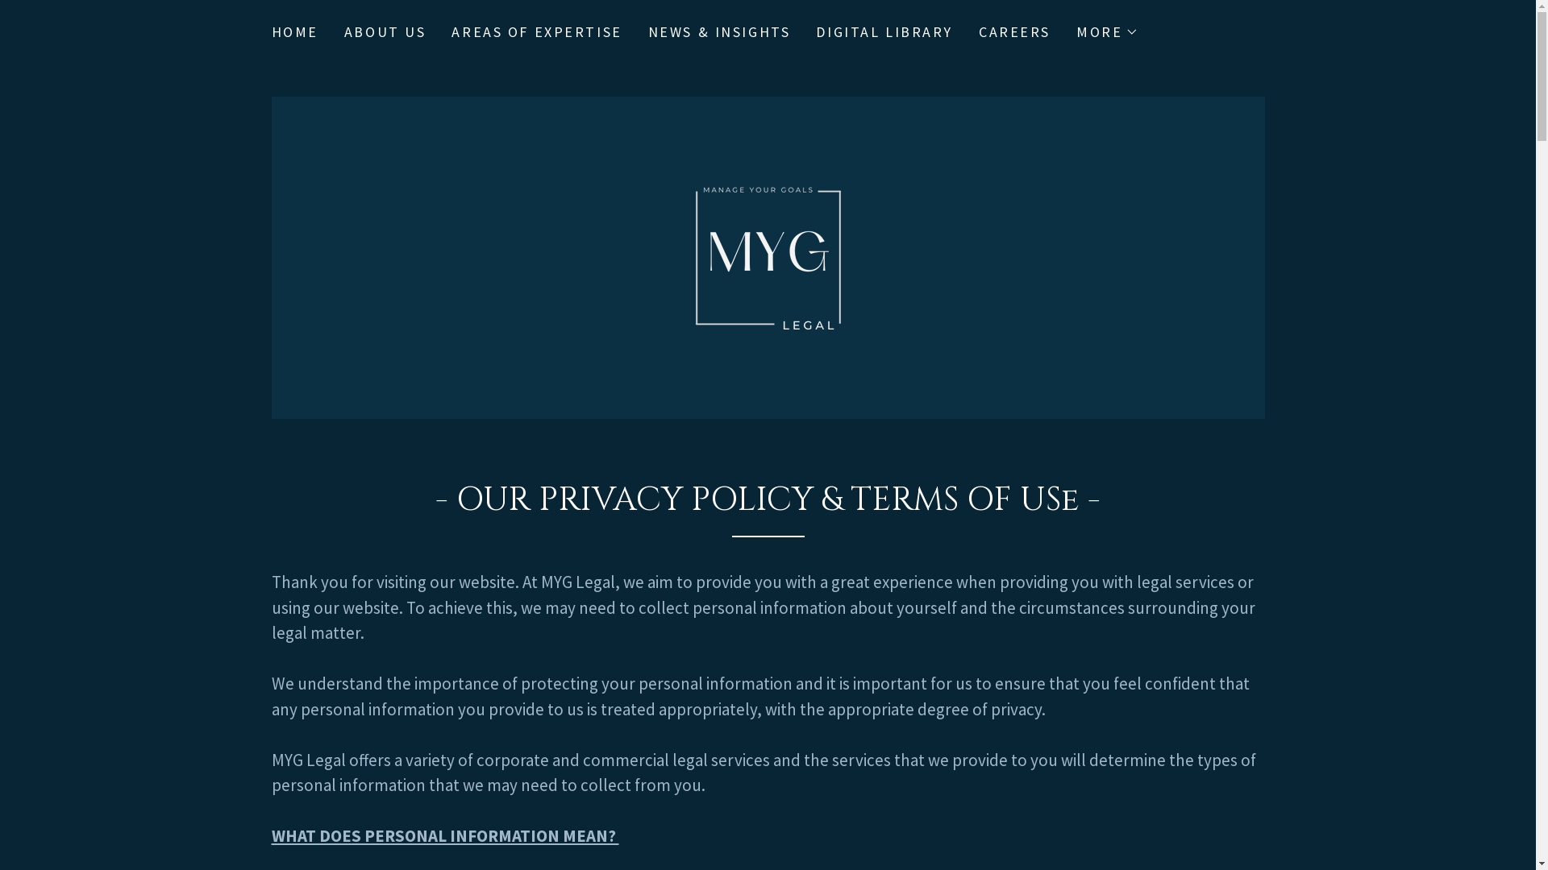  Describe the element at coordinates (768, 256) in the screenshot. I see `MYG Legal` at that location.